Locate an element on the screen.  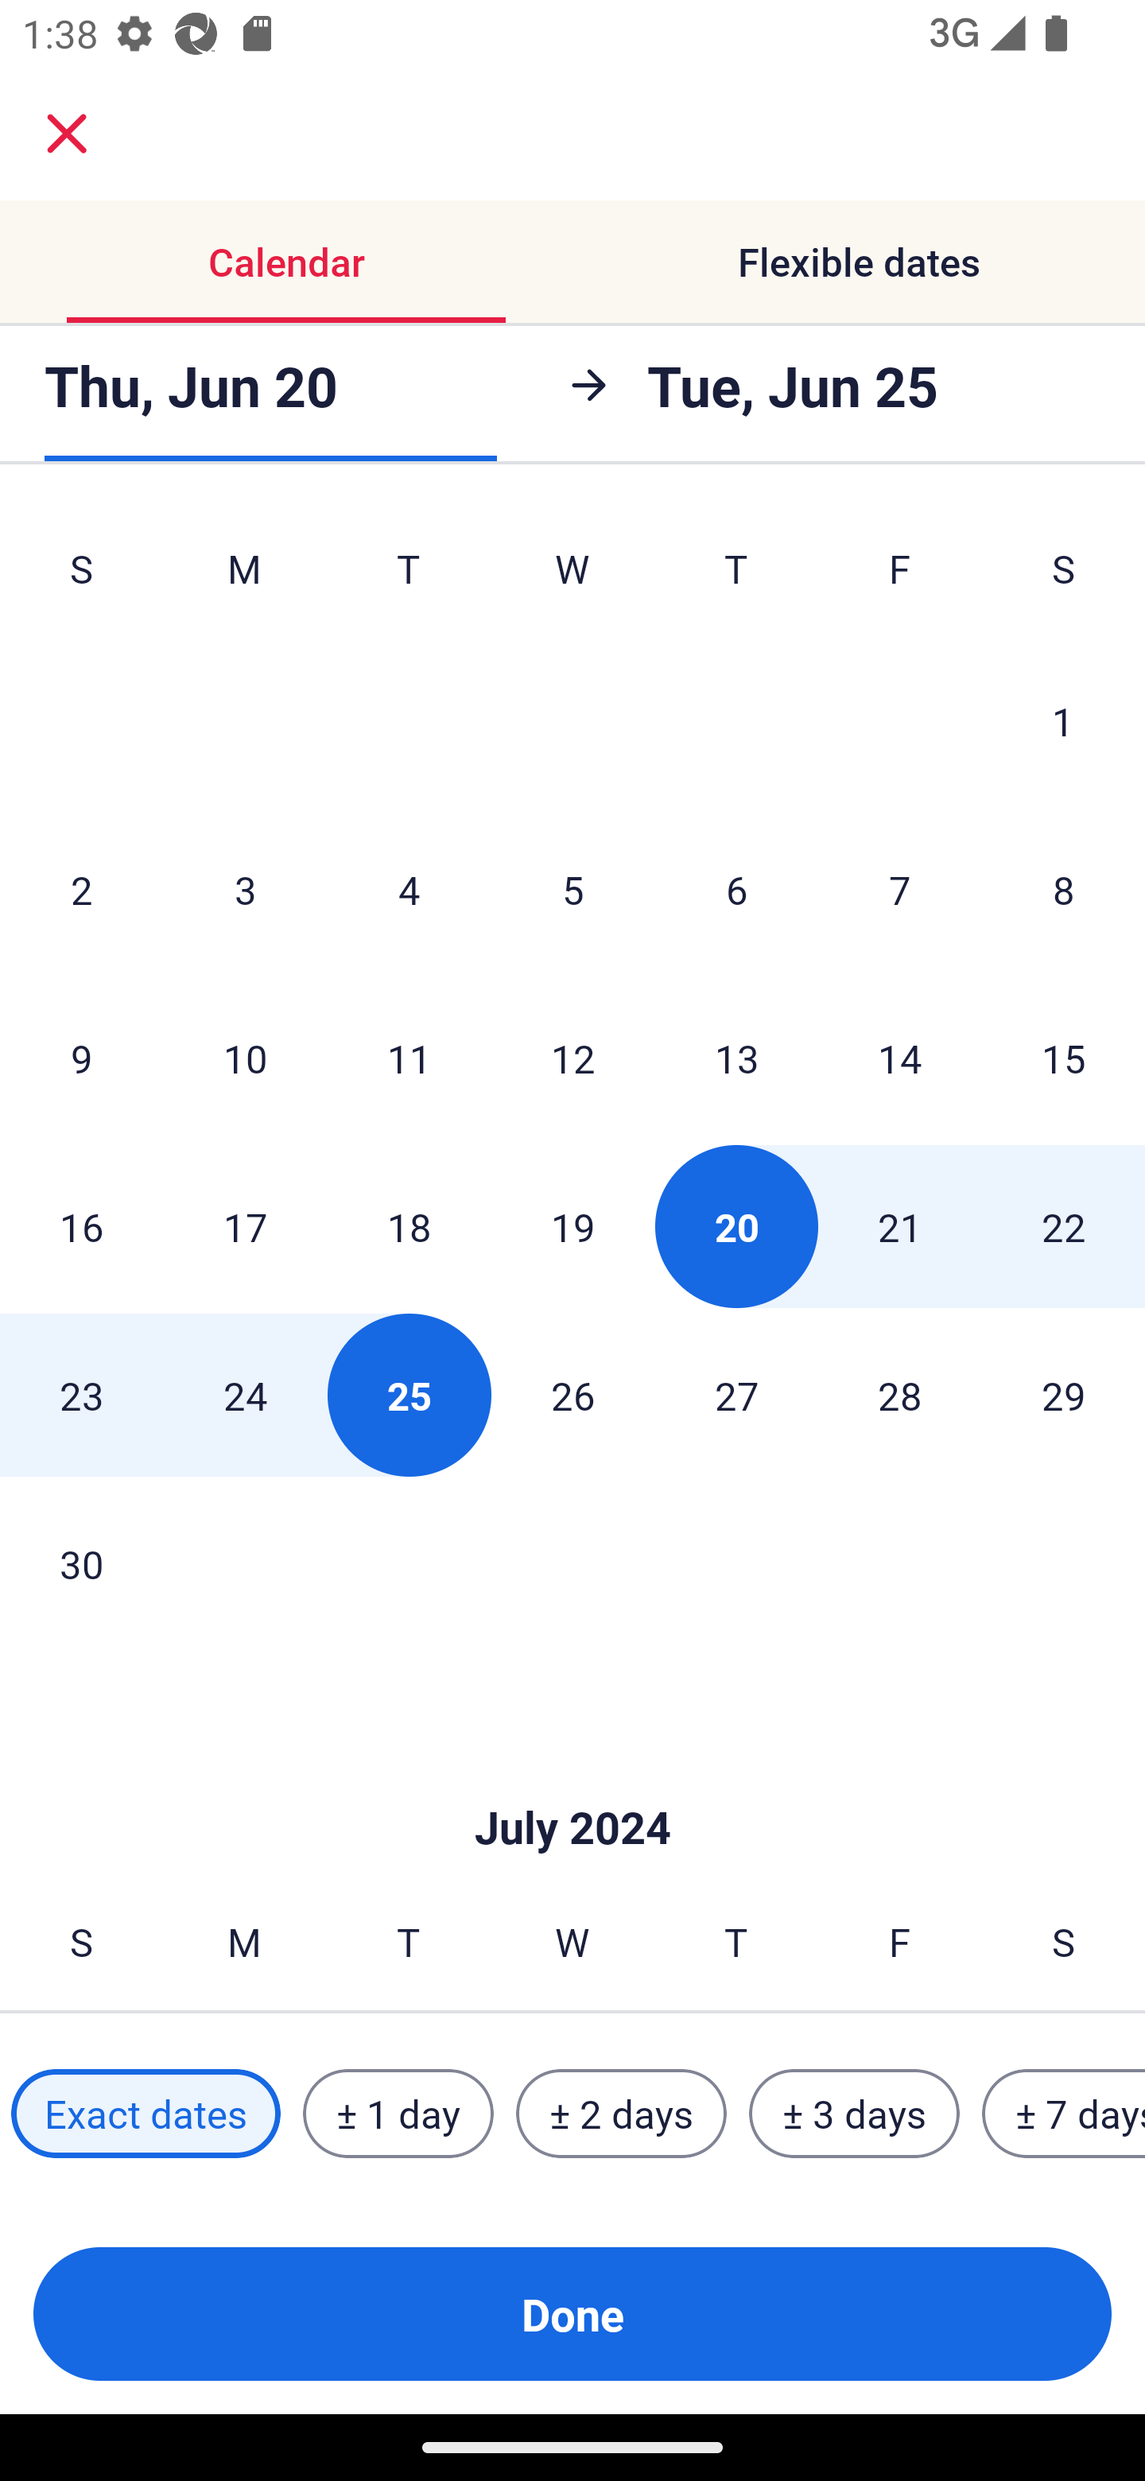
8 Saturday, June 8, 2024 is located at coordinates (1064, 889).